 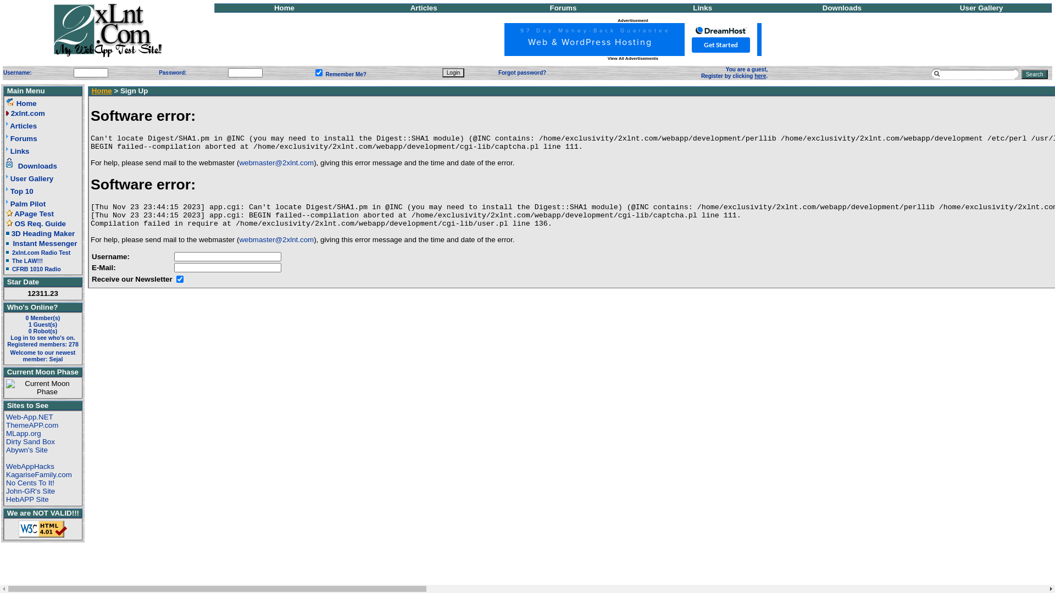 What do you see at coordinates (20, 152) in the screenshot?
I see `Links` at bounding box center [20, 152].